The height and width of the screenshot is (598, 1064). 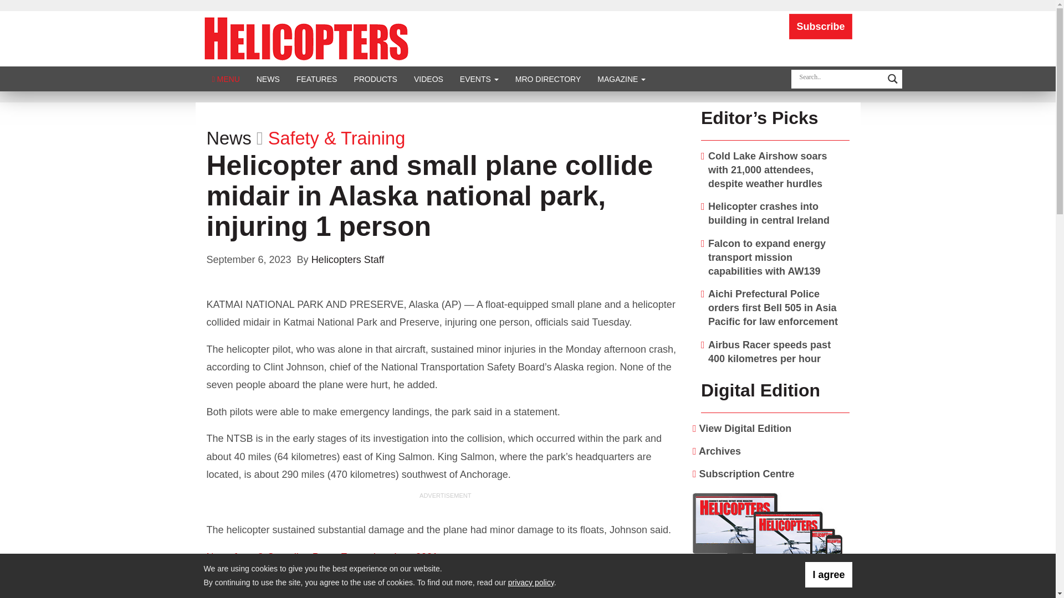 What do you see at coordinates (548, 79) in the screenshot?
I see `MRO DIRECTORY` at bounding box center [548, 79].